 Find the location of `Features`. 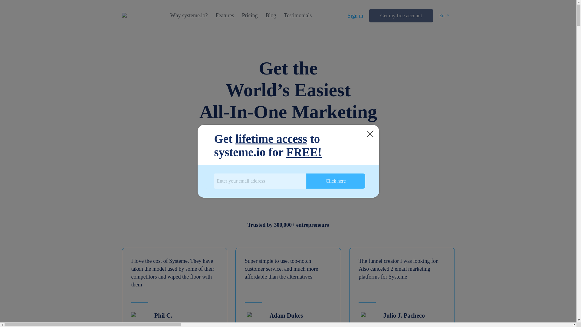

Features is located at coordinates (225, 15).